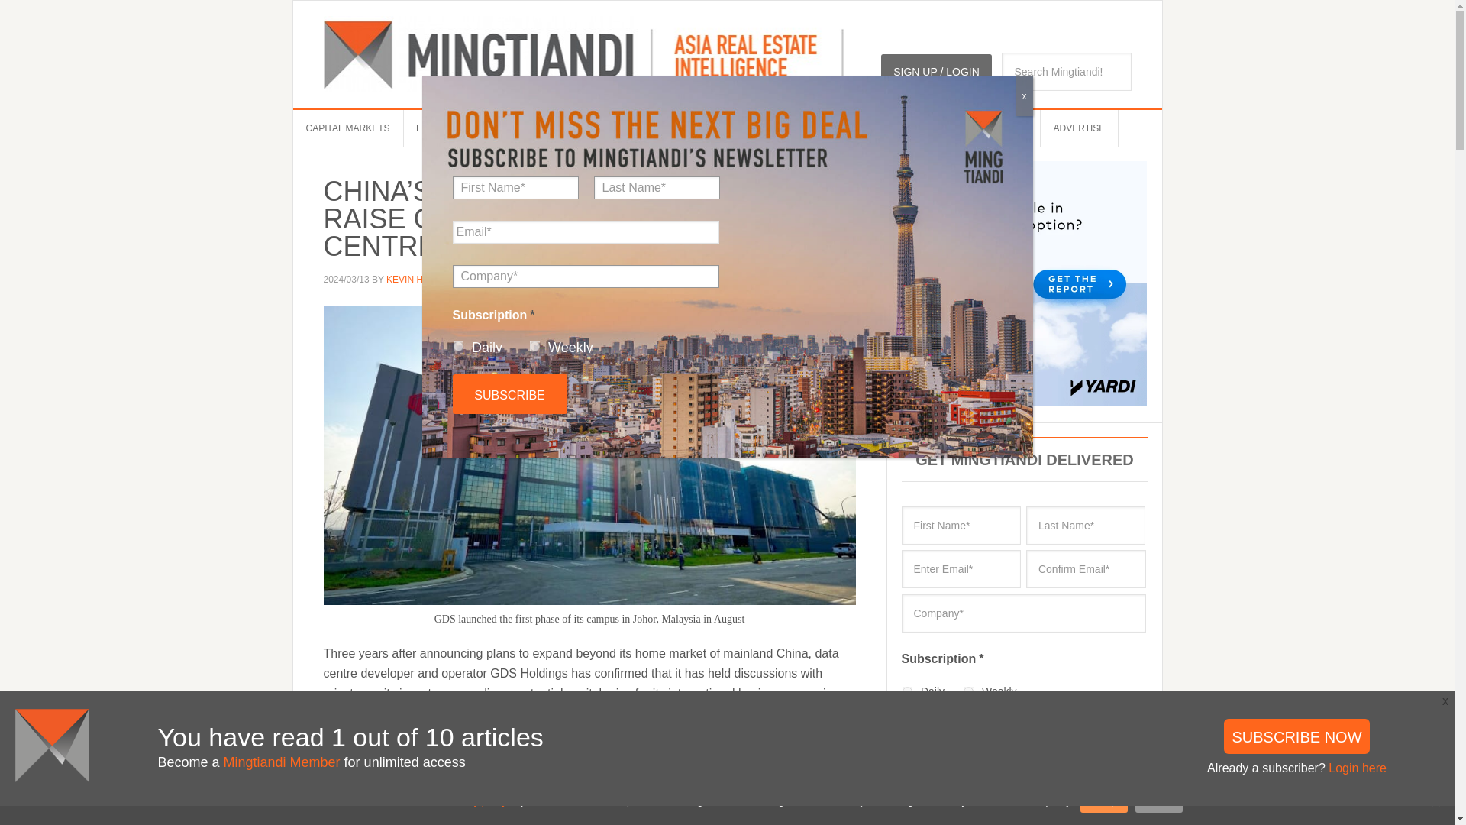 This screenshot has height=825, width=1466. What do you see at coordinates (810, 128) in the screenshot?
I see `ASIA OUTBOUND` at bounding box center [810, 128].